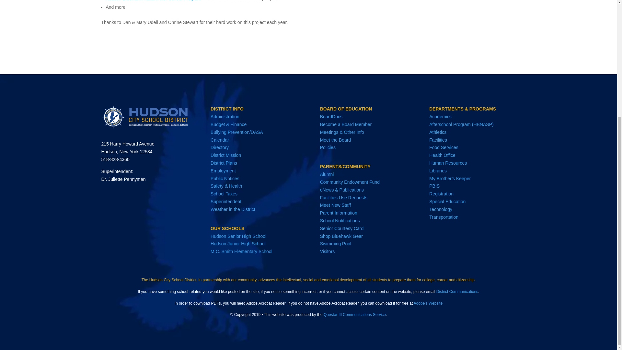 The image size is (622, 350). I want to click on HU Banner2024 adjusted, so click(144, 117).